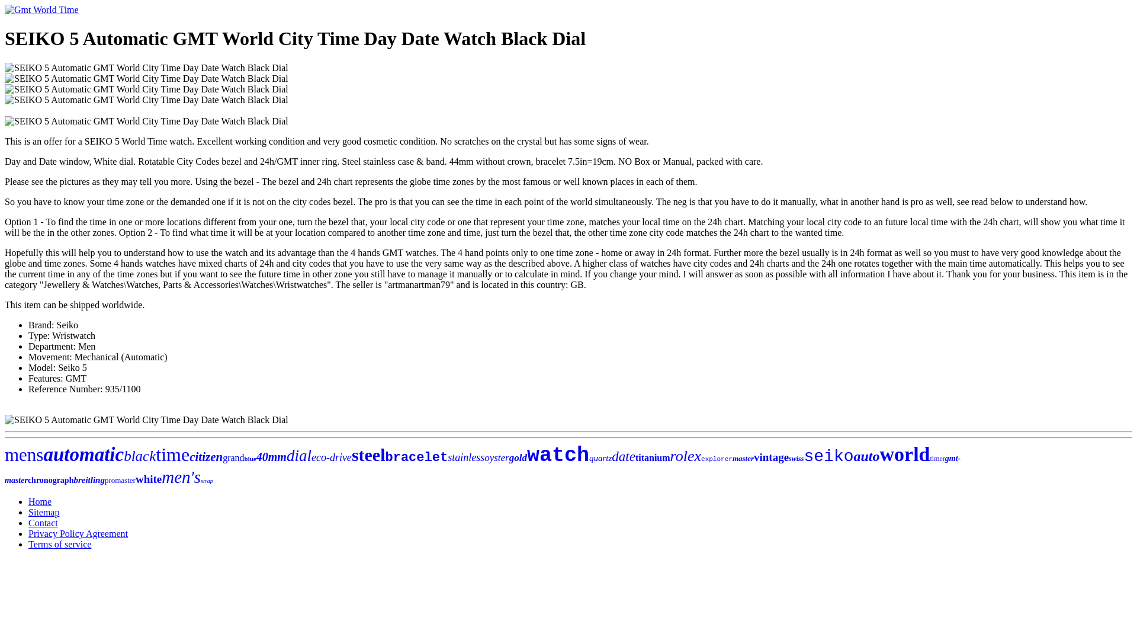  I want to click on dial, so click(298, 455).